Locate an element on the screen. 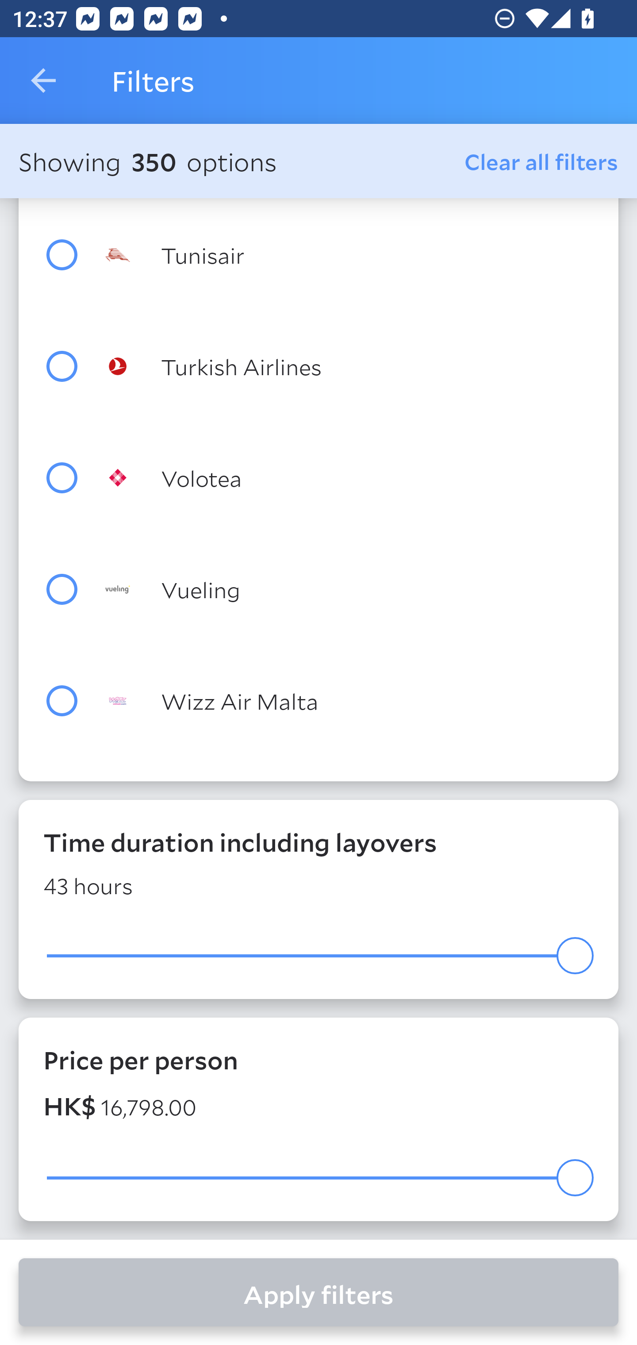  Vueling is located at coordinates (349, 589).